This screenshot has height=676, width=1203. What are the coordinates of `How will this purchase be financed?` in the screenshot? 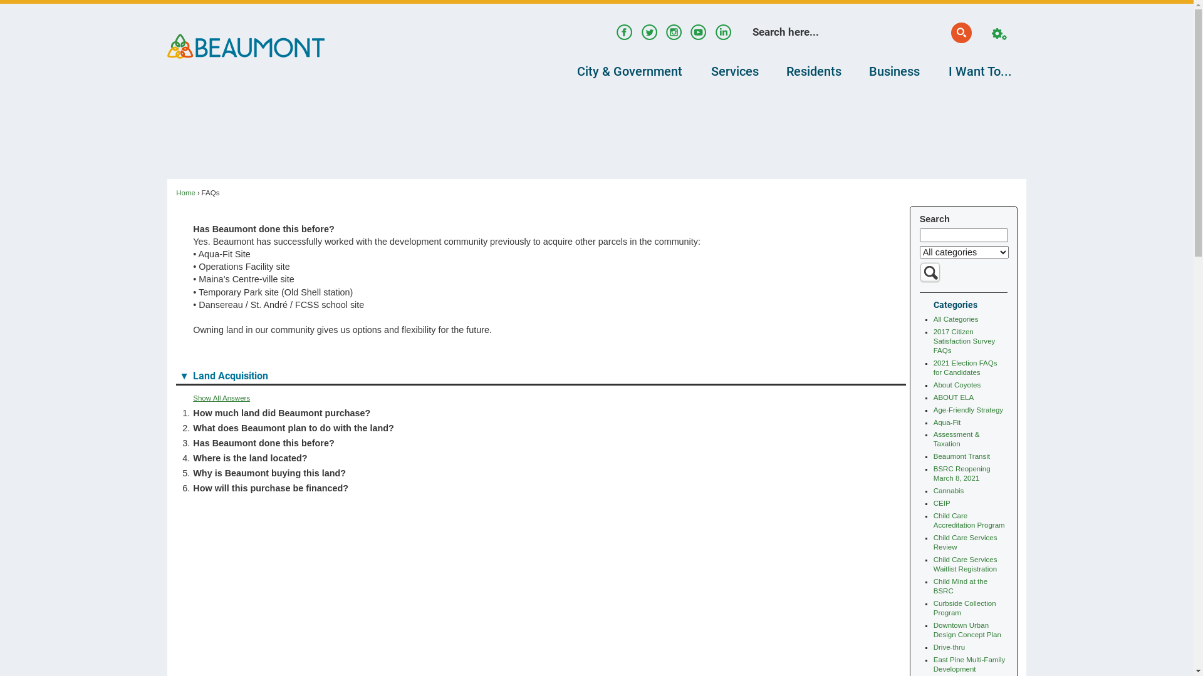 It's located at (271, 488).